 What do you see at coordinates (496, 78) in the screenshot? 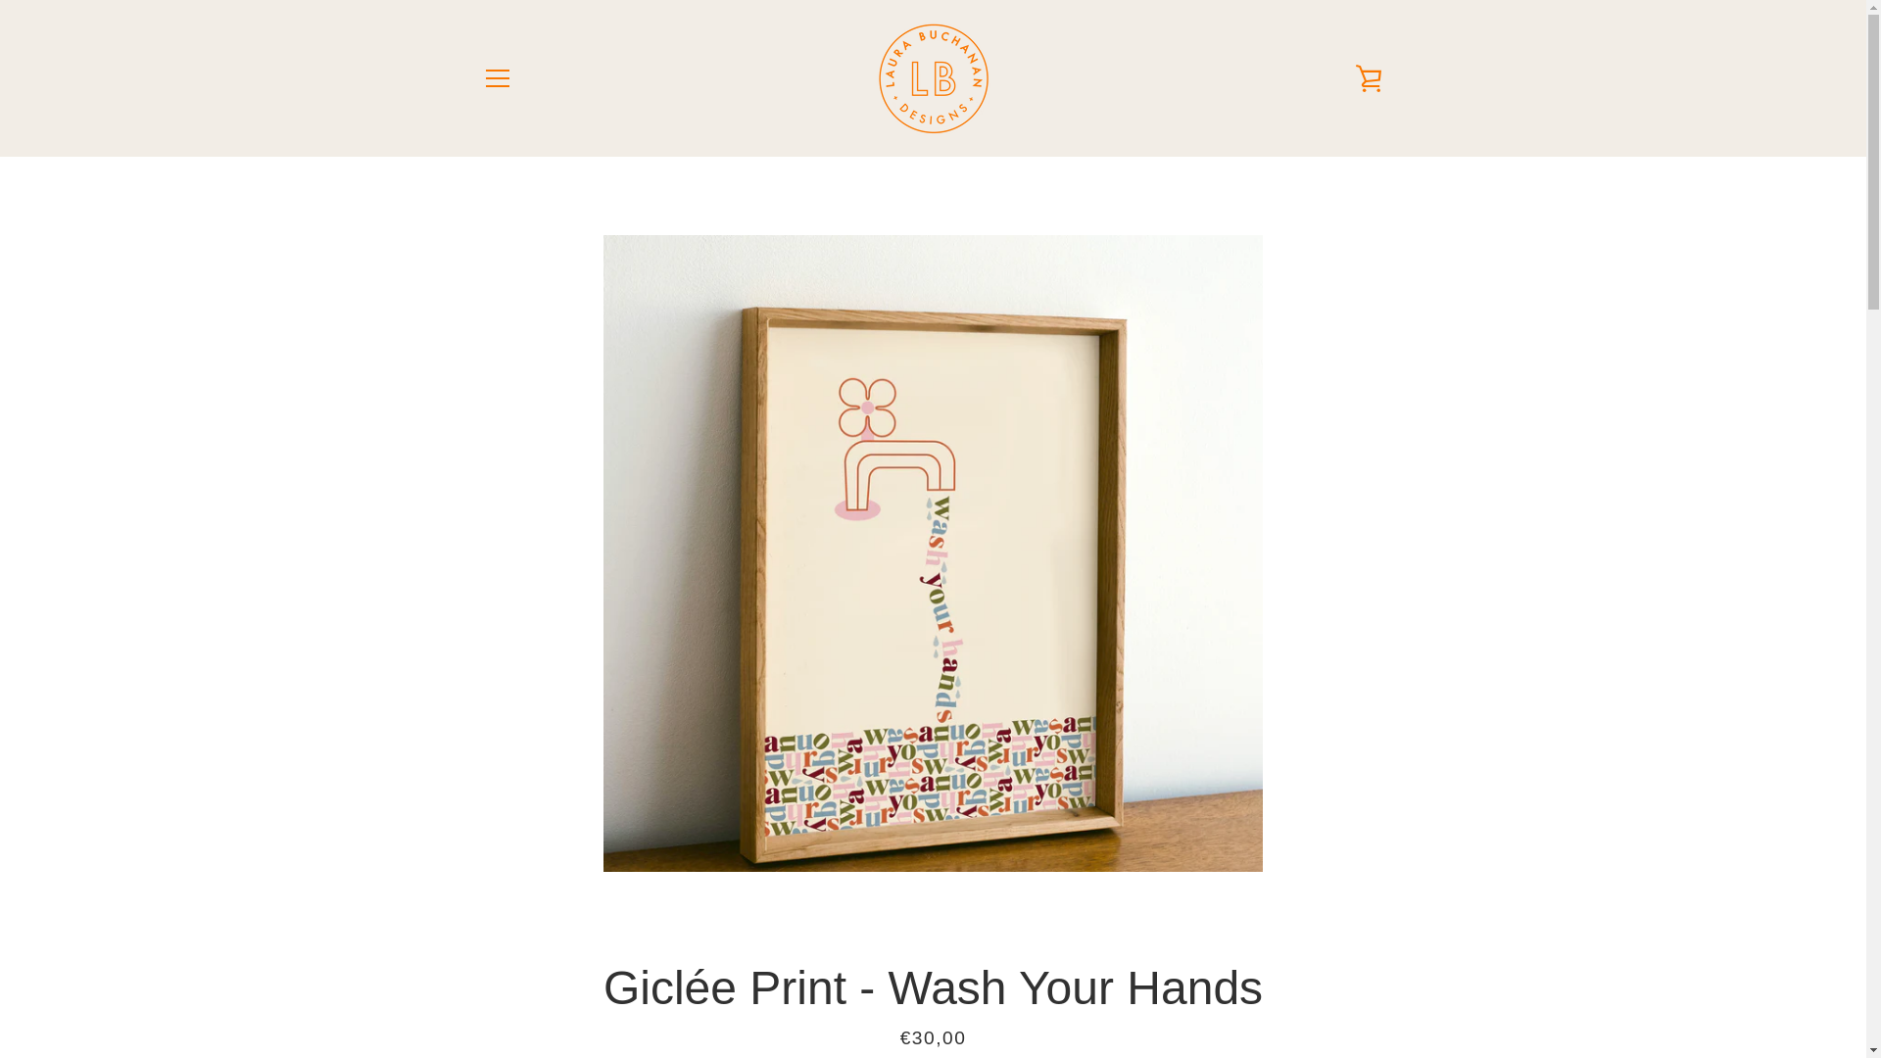
I see `MENU` at bounding box center [496, 78].